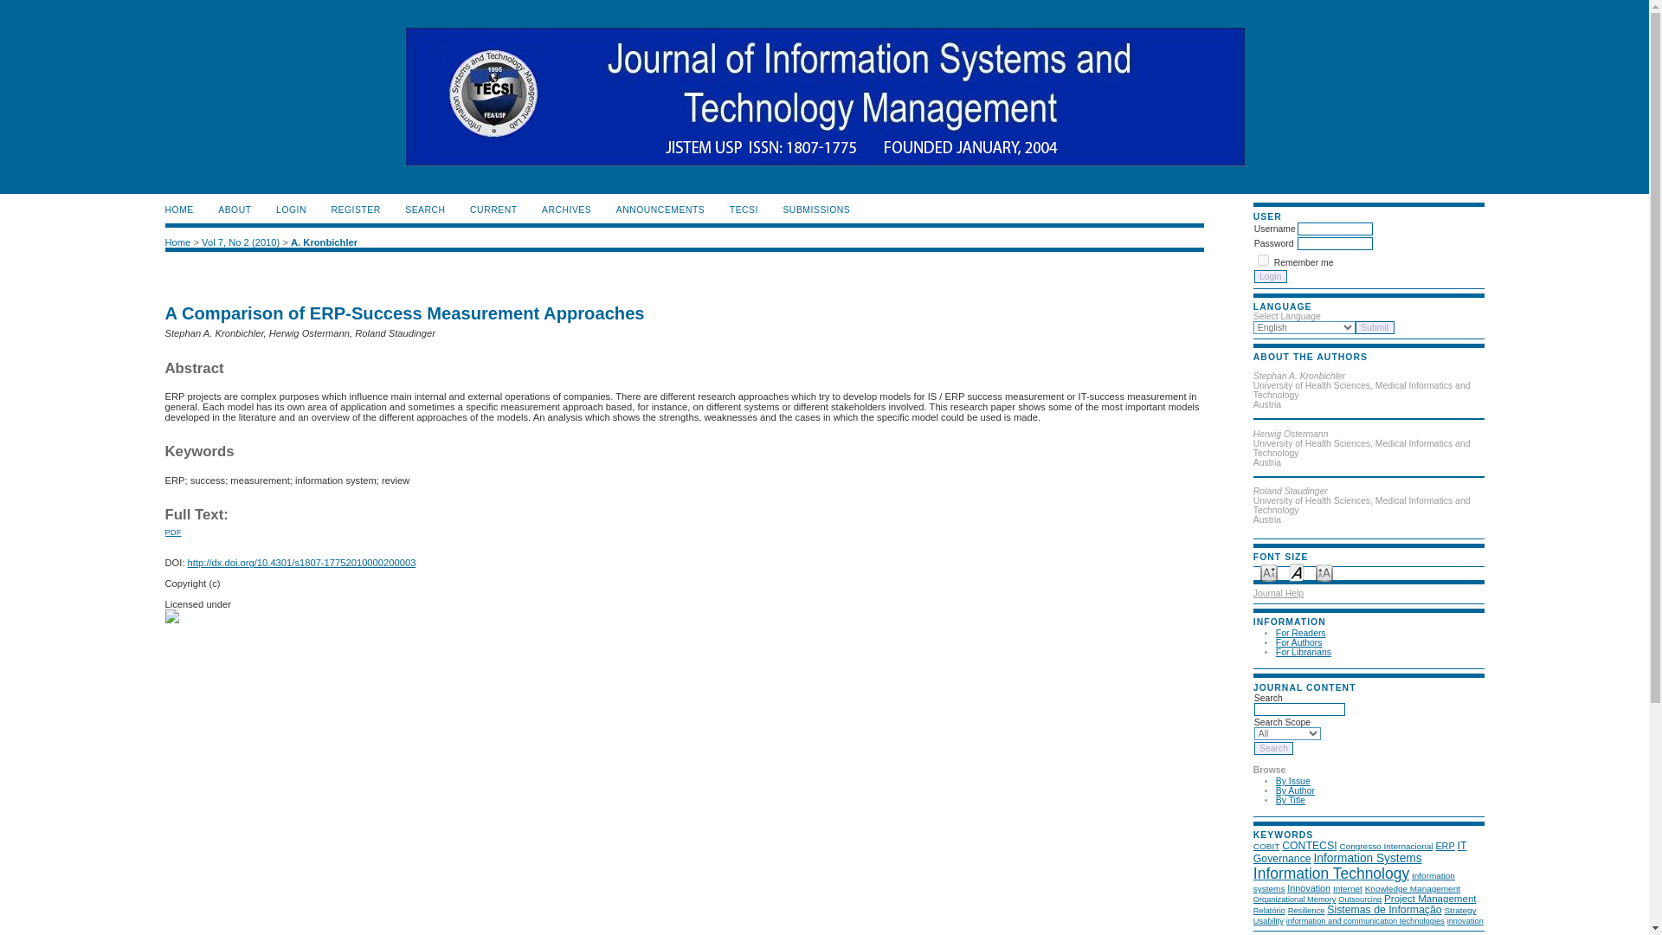 The image size is (1662, 935). Describe the element at coordinates (1365, 921) in the screenshot. I see `information and communication technologies` at that location.